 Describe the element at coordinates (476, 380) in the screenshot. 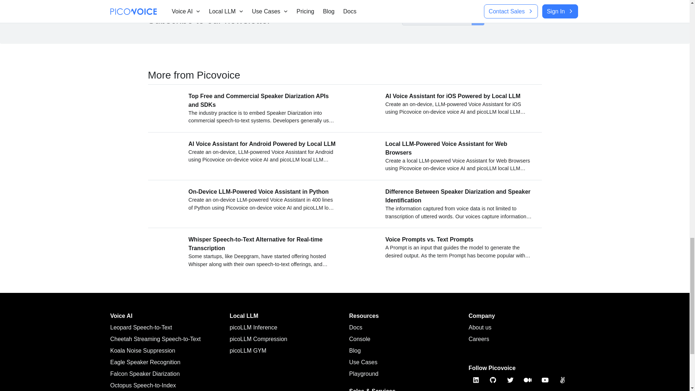

I see `LinkedIn` at that location.